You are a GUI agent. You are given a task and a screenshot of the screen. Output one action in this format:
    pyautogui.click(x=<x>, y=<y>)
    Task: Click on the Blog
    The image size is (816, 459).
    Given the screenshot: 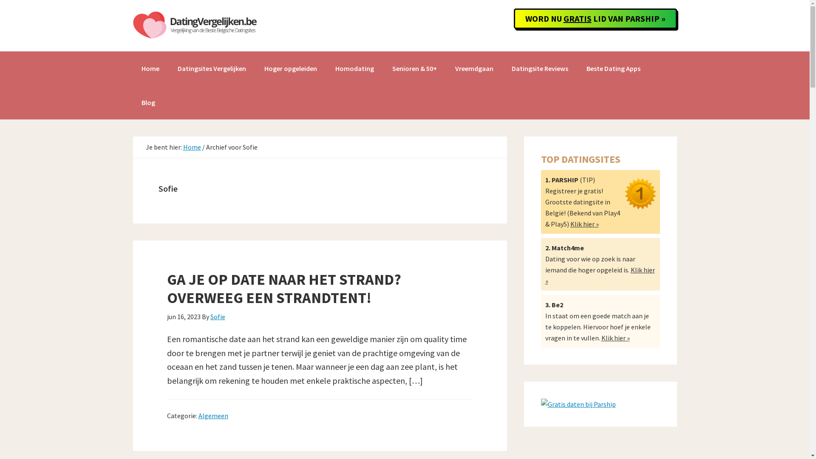 What is the action you would take?
    pyautogui.click(x=148, y=102)
    